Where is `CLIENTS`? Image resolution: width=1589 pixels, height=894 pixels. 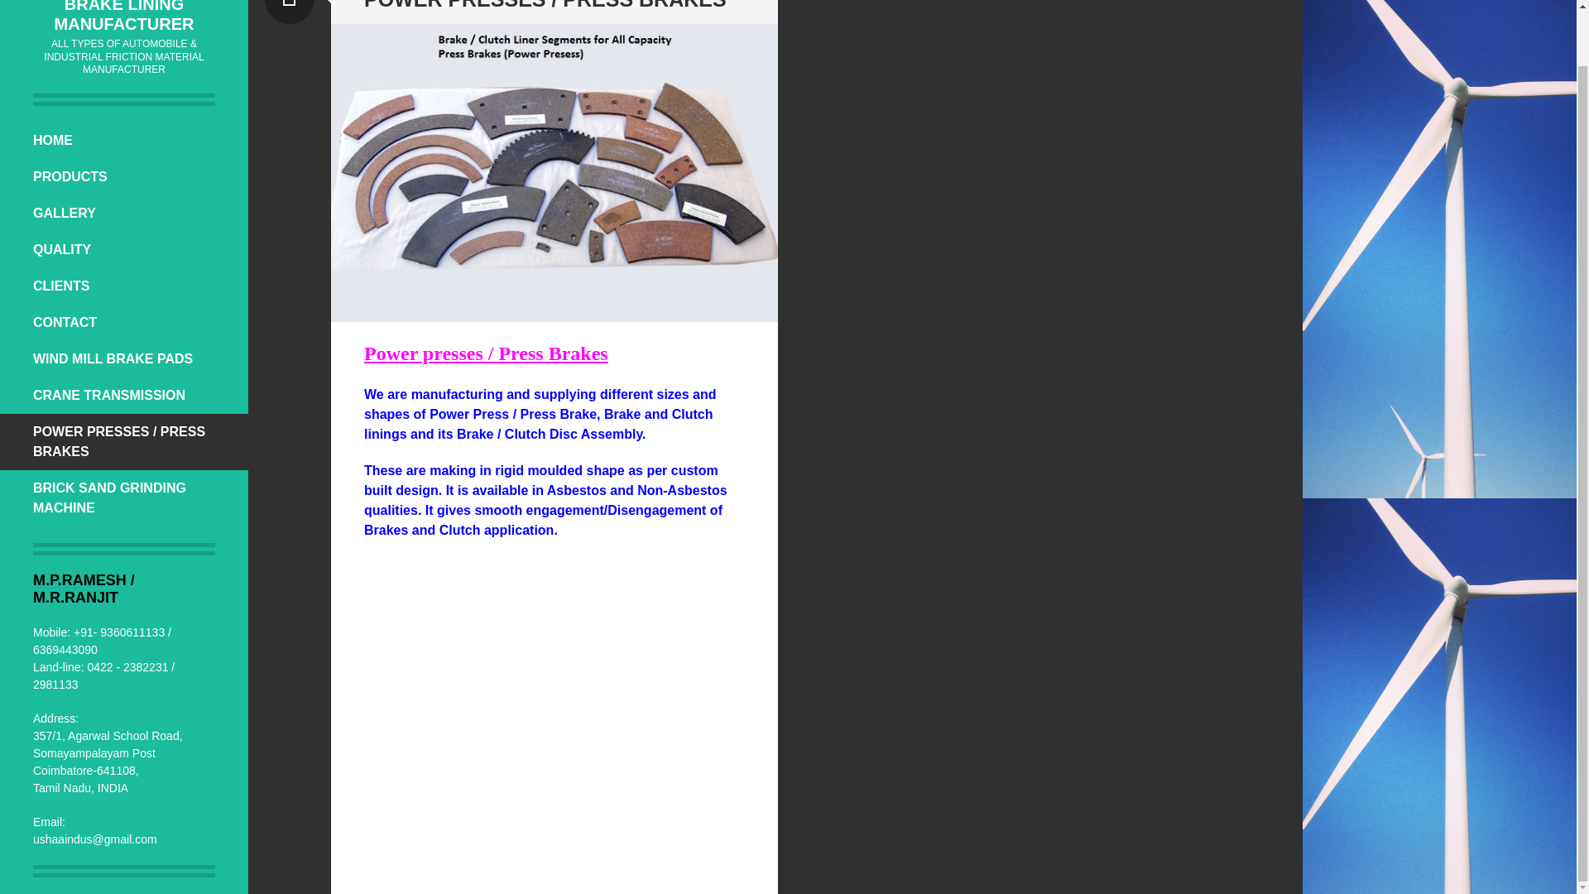 CLIENTS is located at coordinates (124, 286).